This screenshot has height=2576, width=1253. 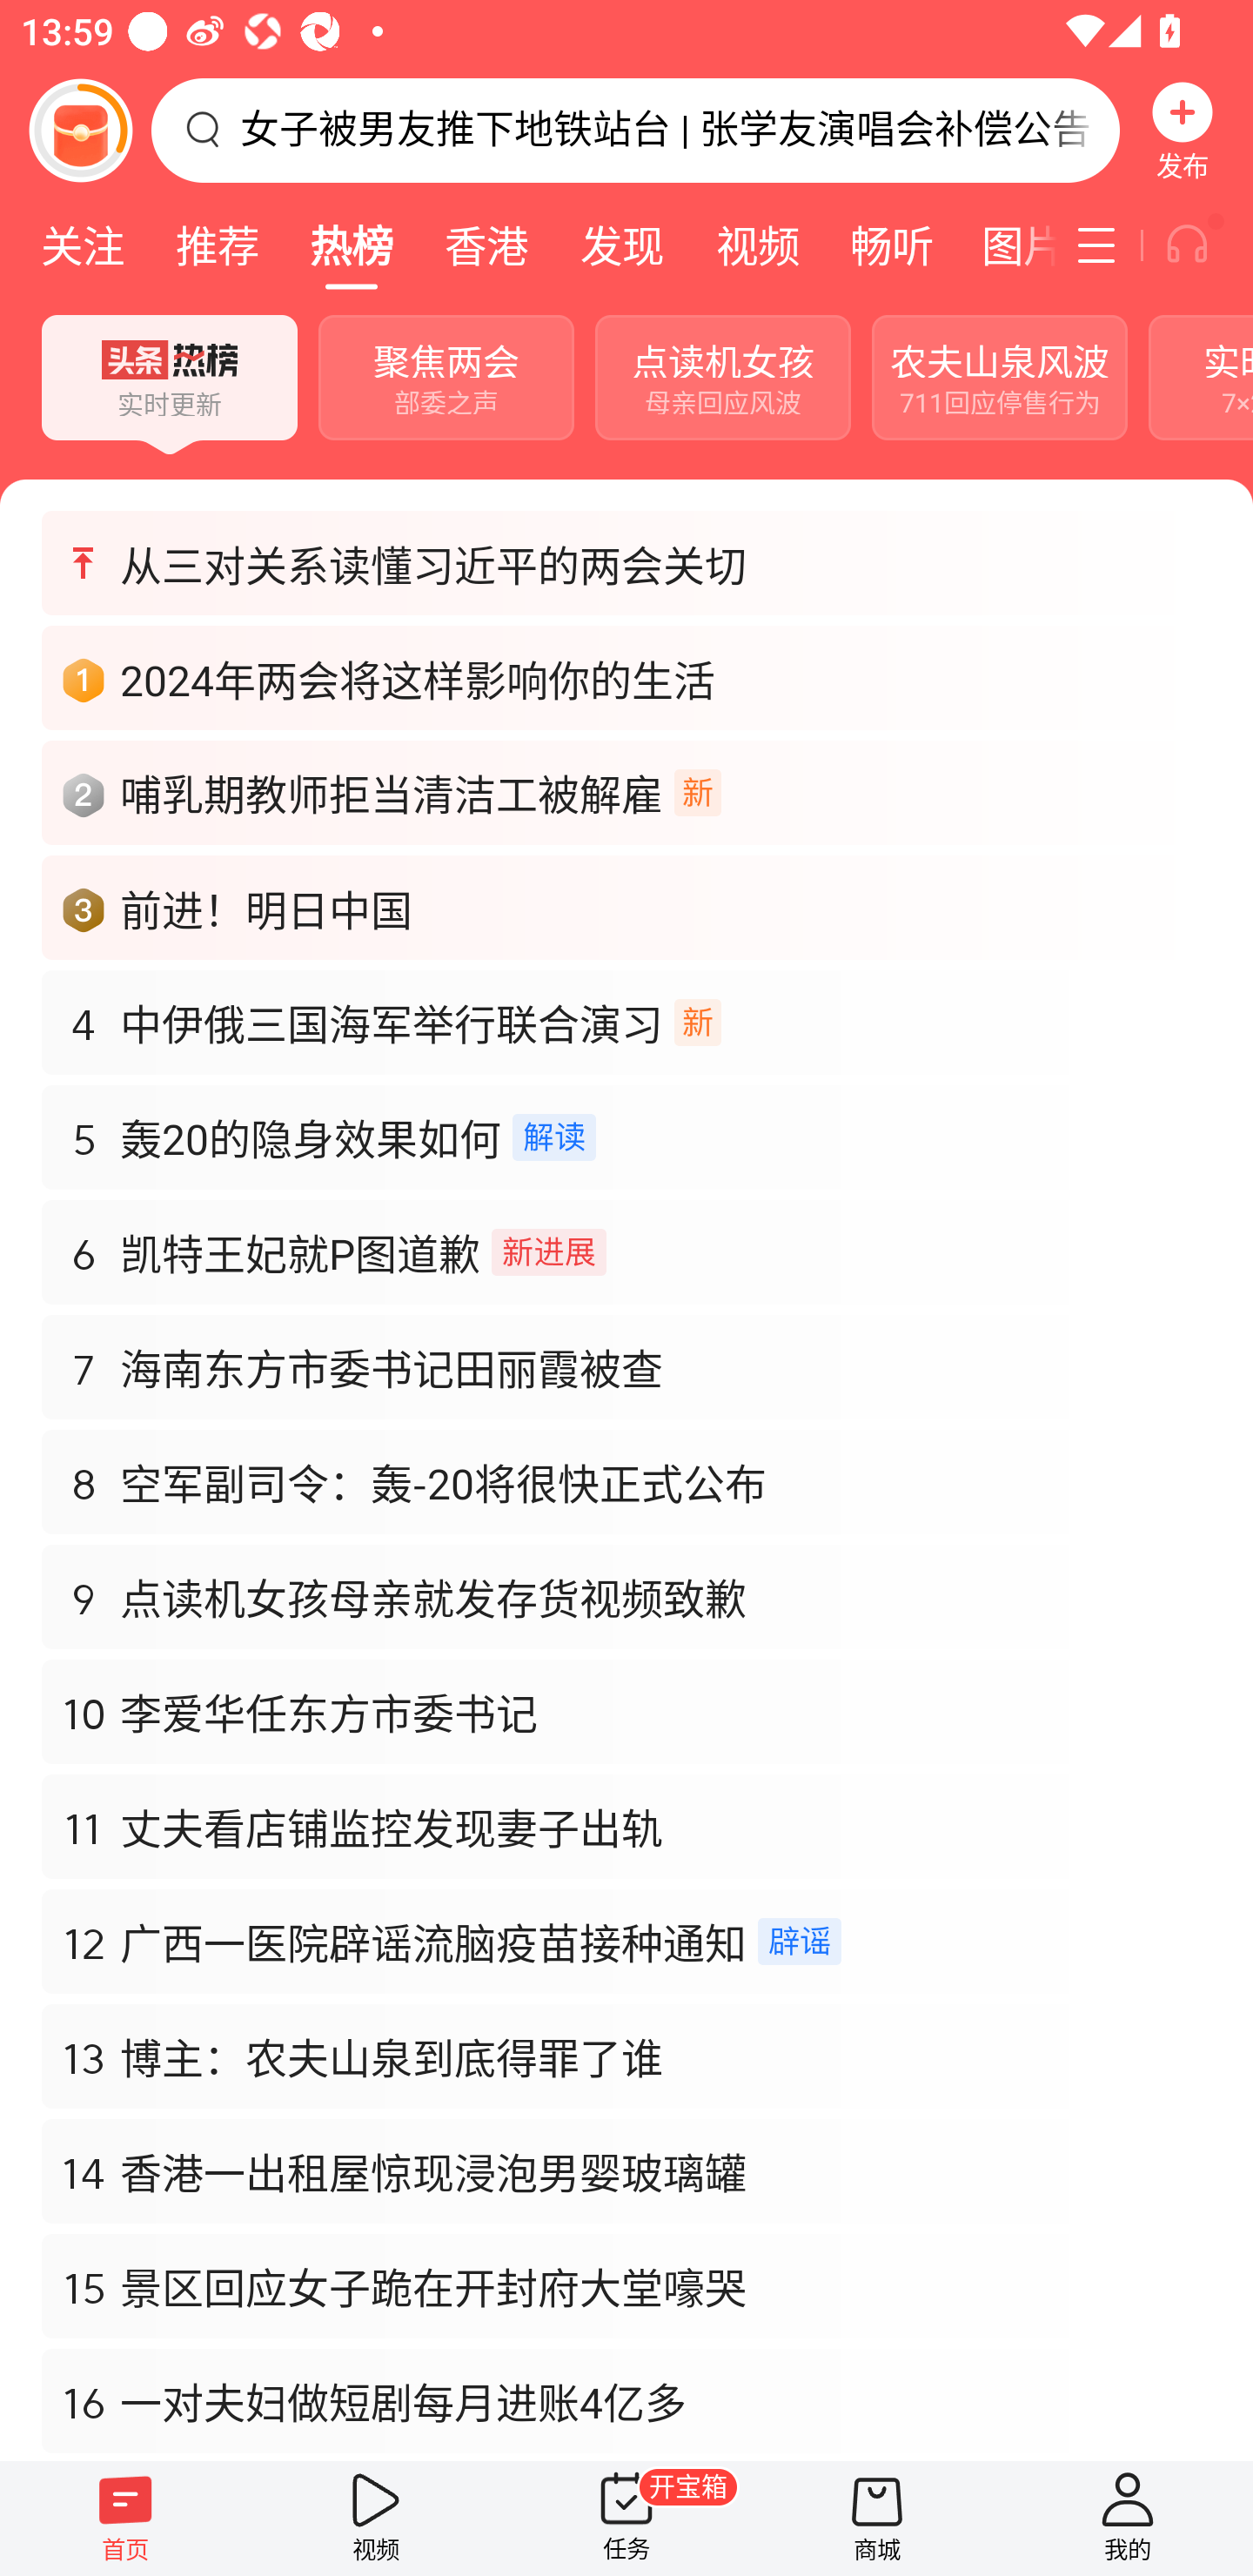 What do you see at coordinates (376, 2518) in the screenshot?
I see `视频` at bounding box center [376, 2518].